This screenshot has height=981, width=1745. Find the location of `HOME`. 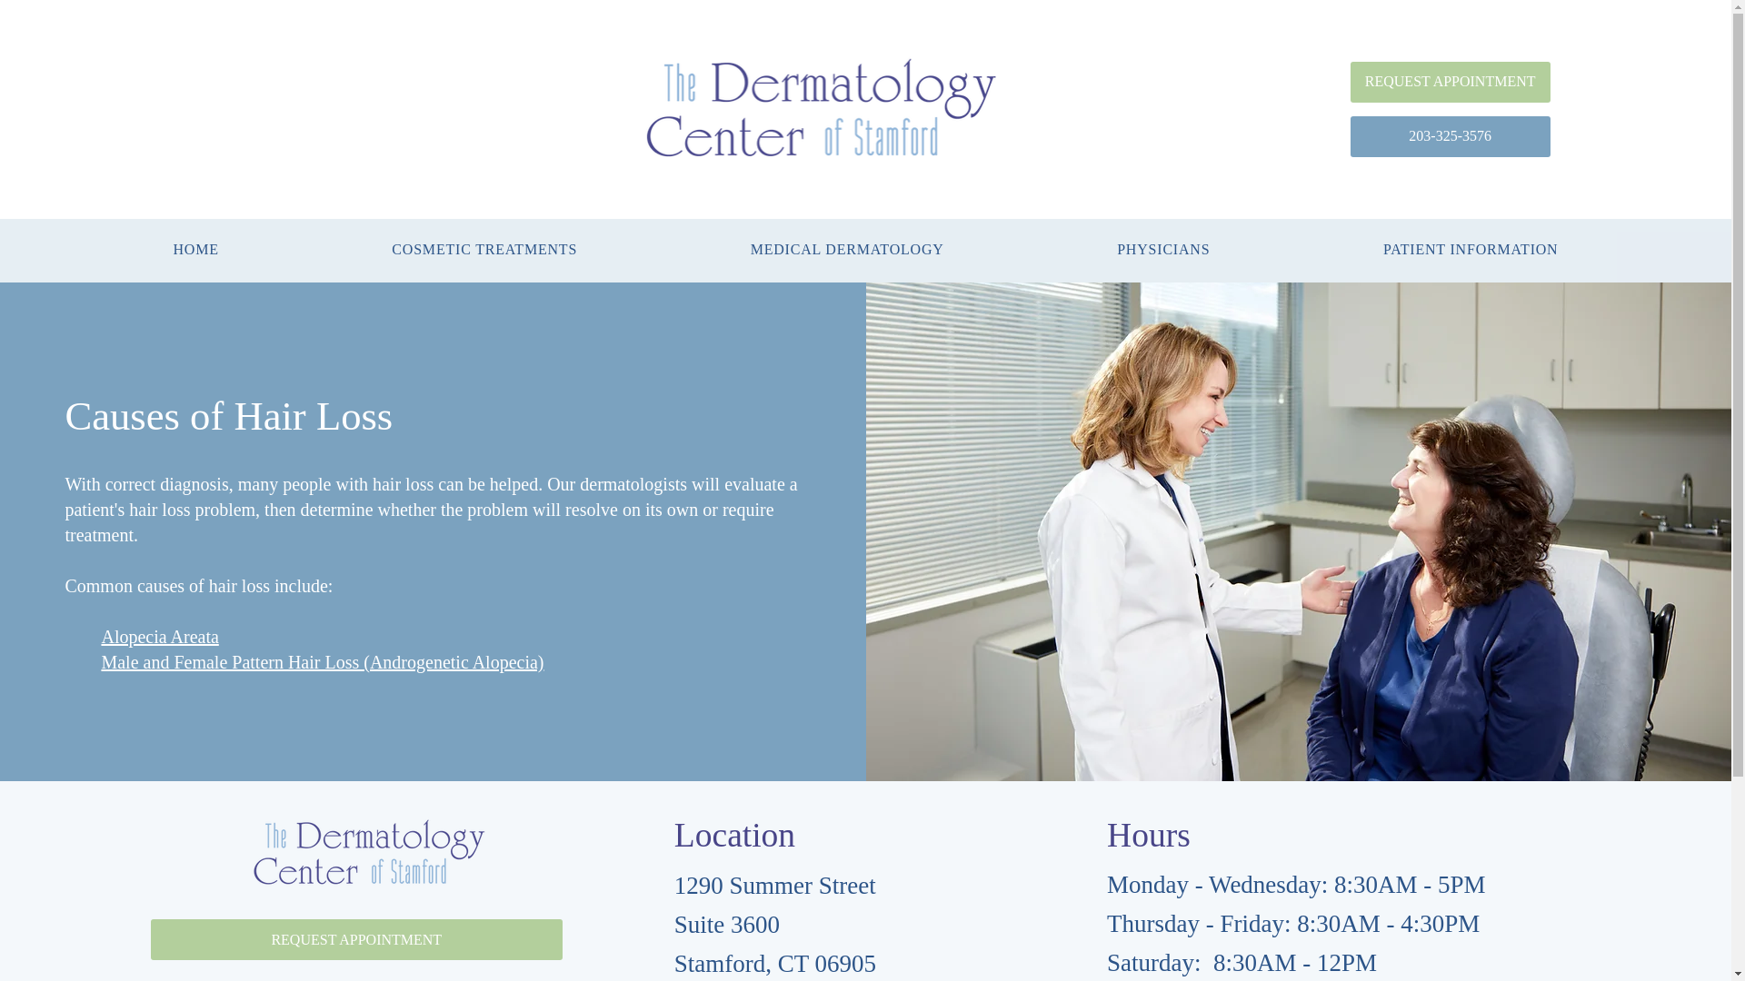

HOME is located at coordinates (195, 249).